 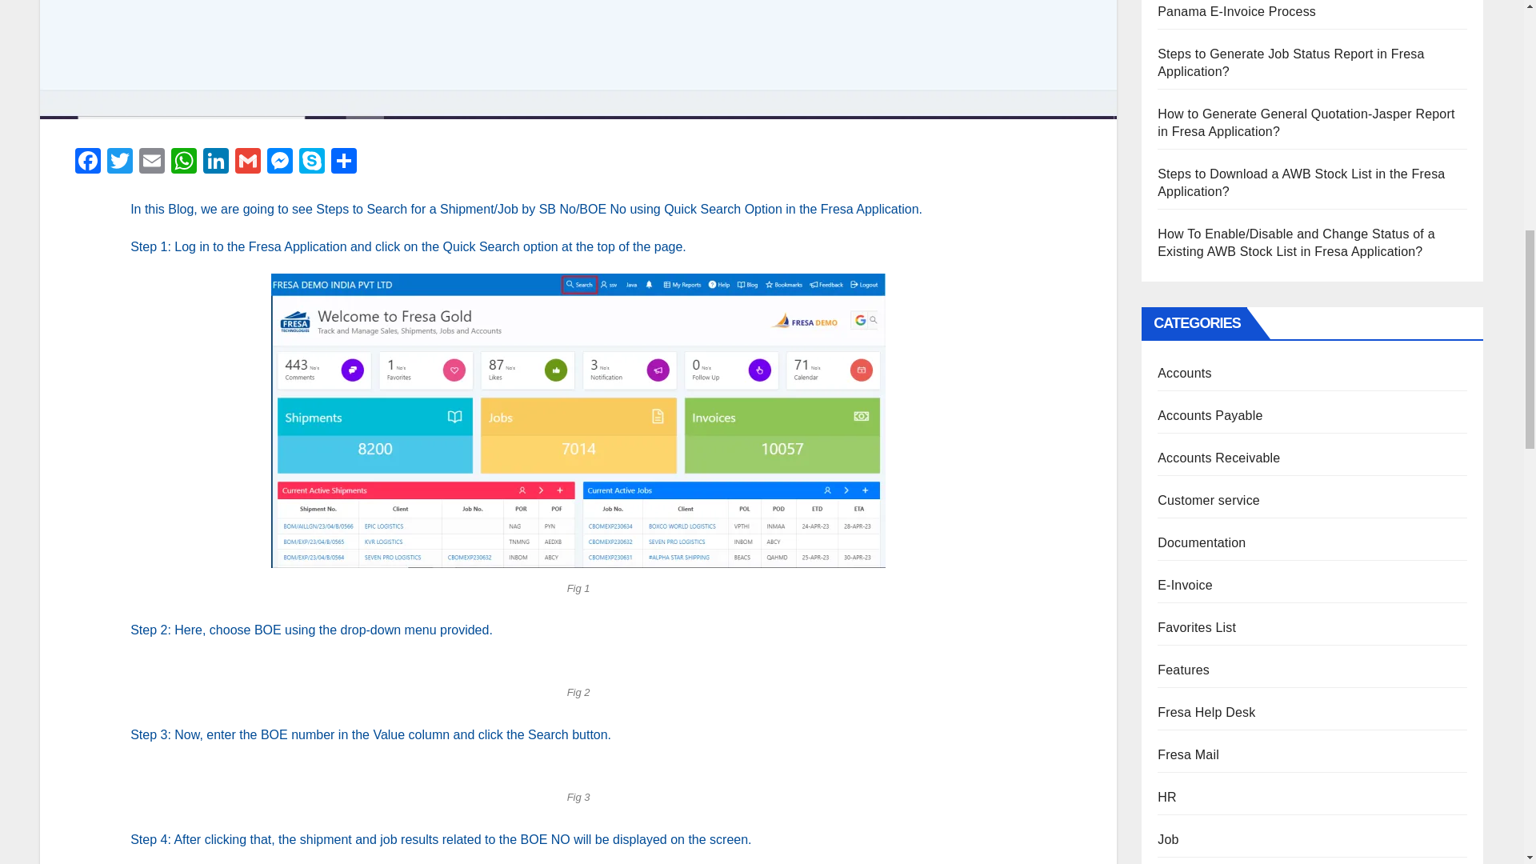 What do you see at coordinates (88, 162) in the screenshot?
I see `Facebook` at bounding box center [88, 162].